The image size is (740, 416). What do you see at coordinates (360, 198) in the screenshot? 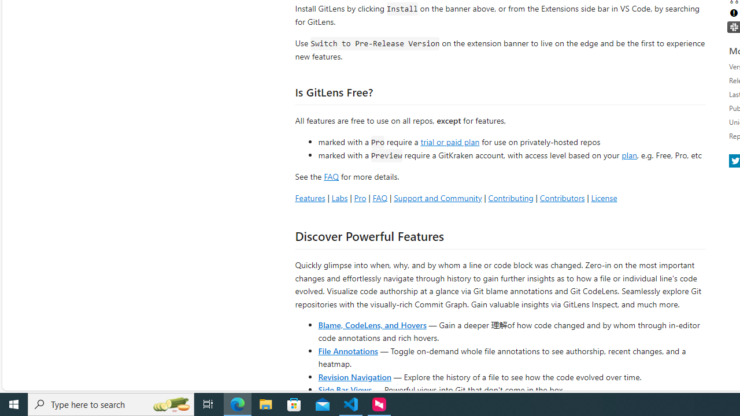
I see `Pro` at bounding box center [360, 198].